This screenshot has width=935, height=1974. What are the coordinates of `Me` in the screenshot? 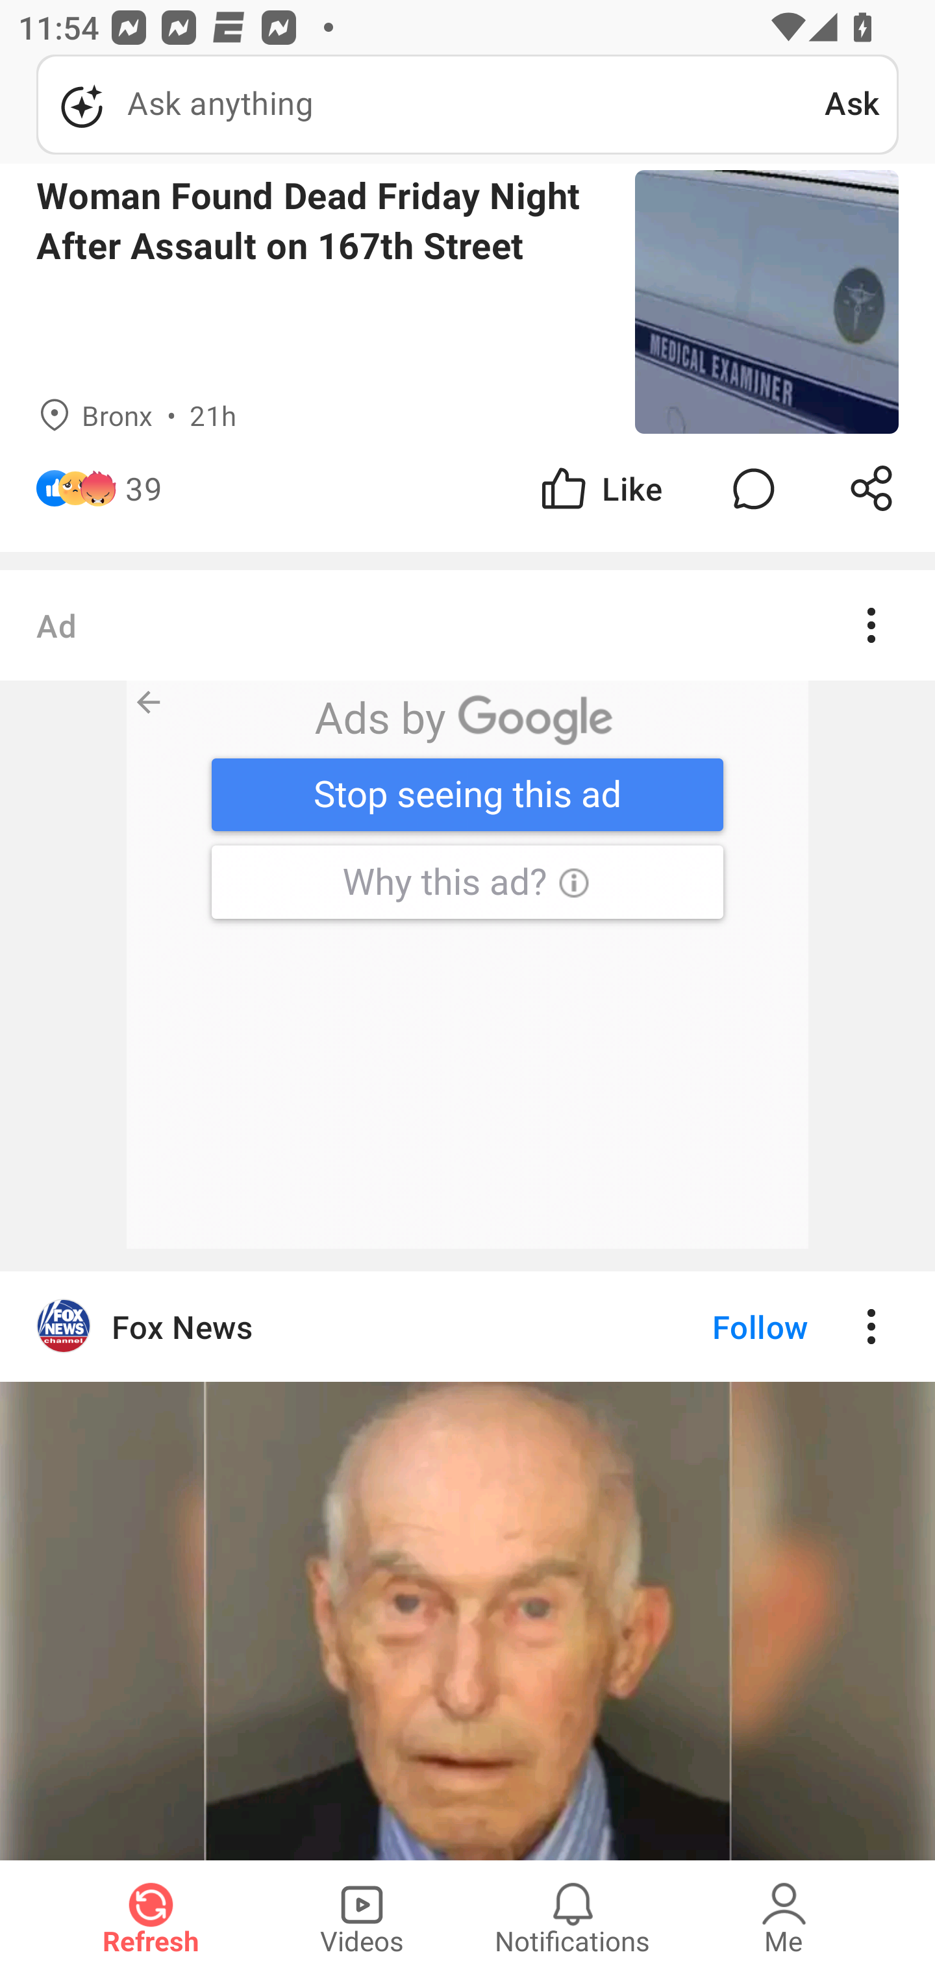 It's located at (784, 1917).